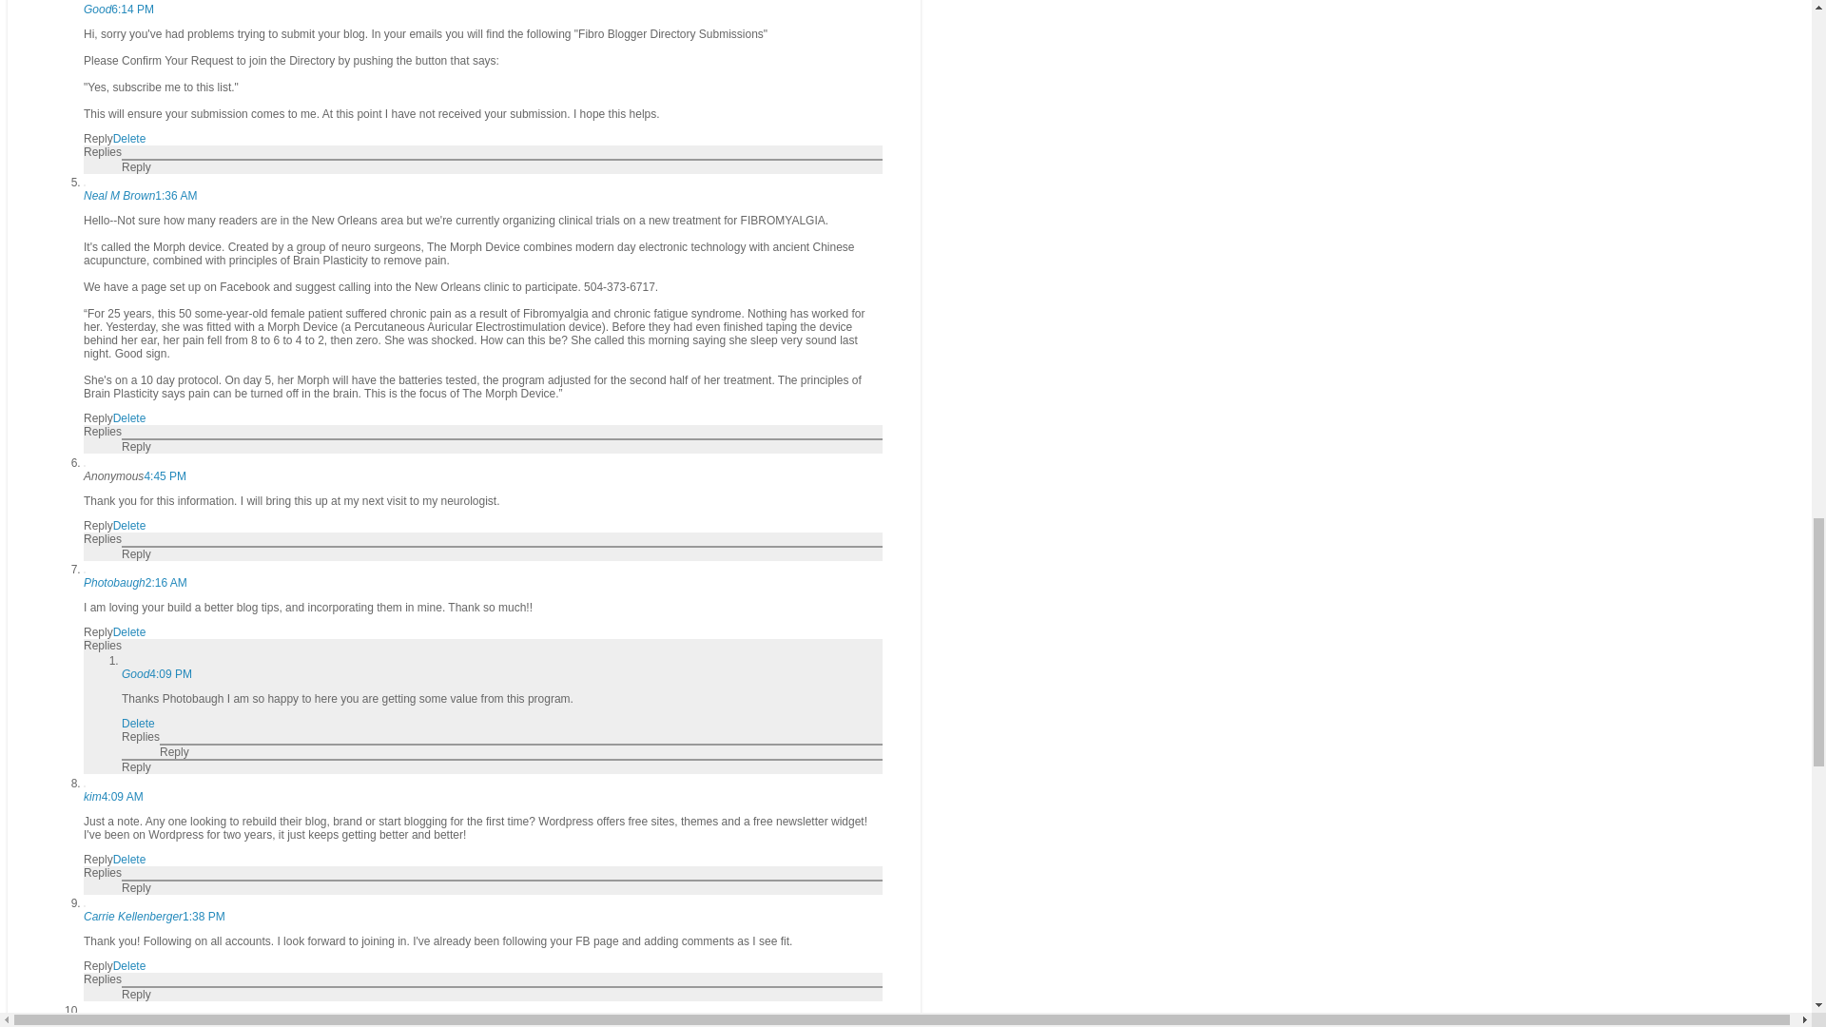  Describe the element at coordinates (97, 10) in the screenshot. I see `Good` at that location.